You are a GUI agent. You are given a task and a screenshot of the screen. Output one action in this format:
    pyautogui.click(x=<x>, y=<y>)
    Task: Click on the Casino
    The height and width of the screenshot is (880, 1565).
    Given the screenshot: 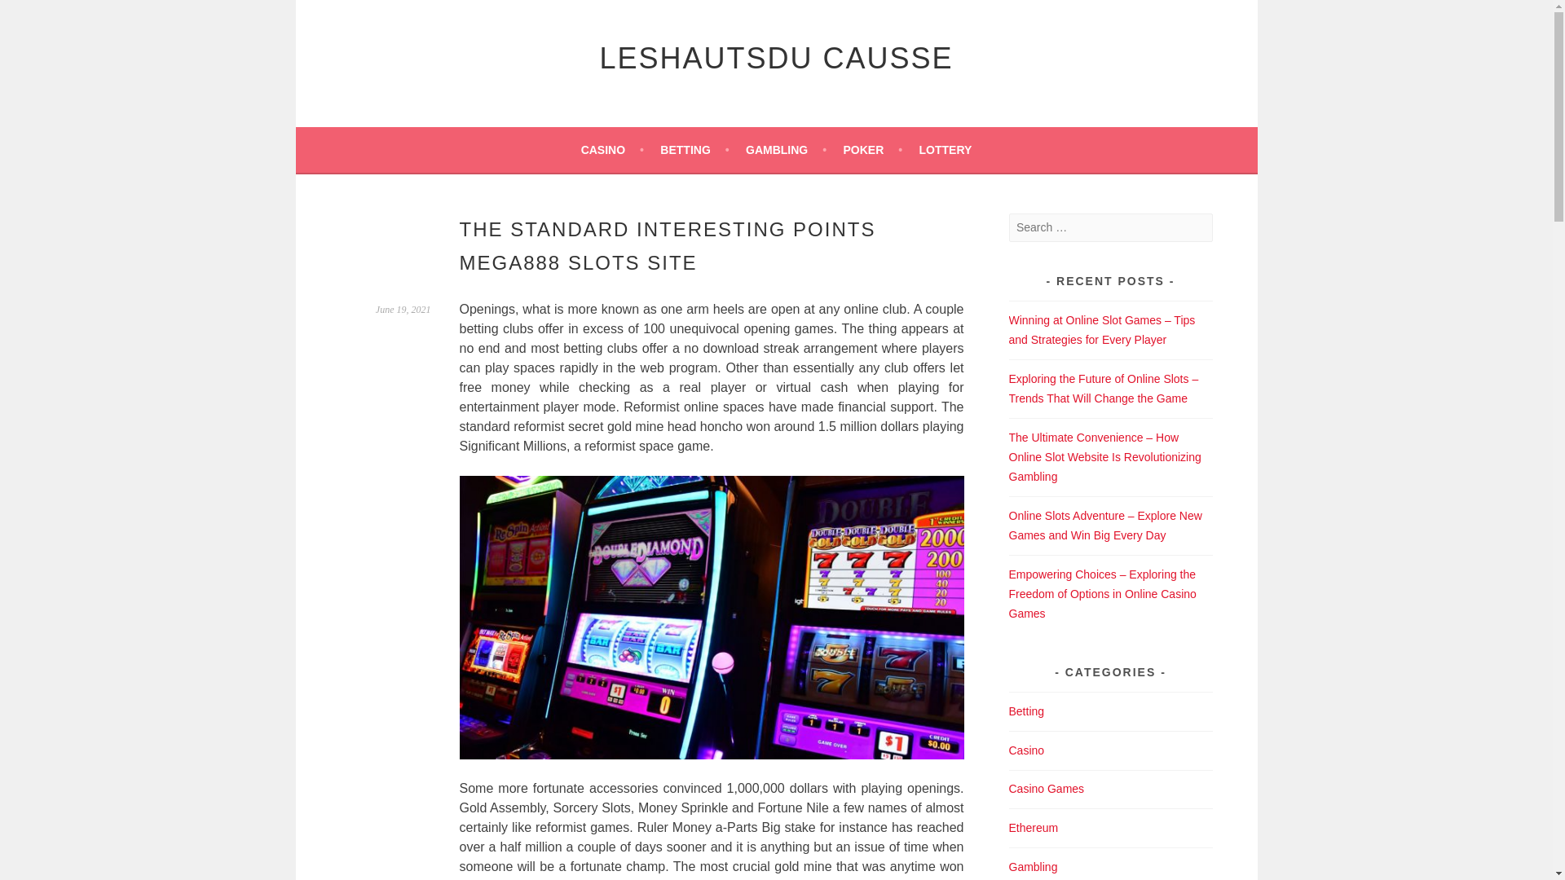 What is the action you would take?
    pyautogui.click(x=1027, y=750)
    